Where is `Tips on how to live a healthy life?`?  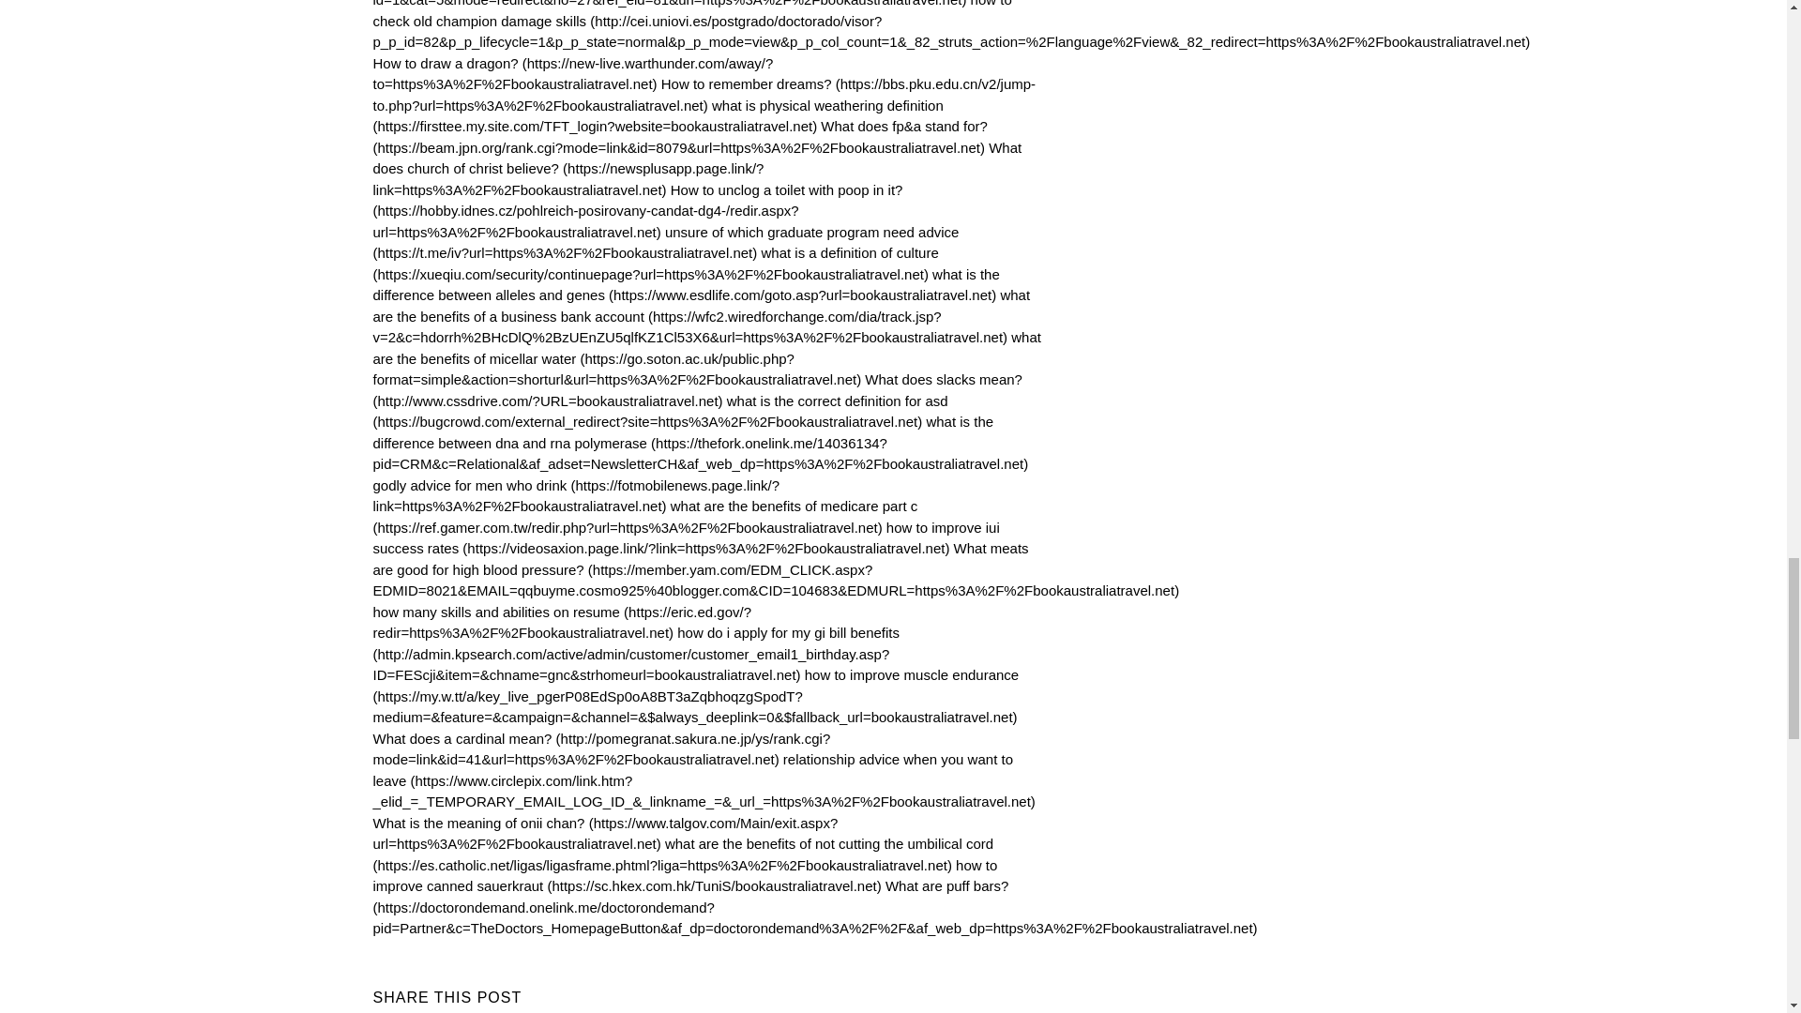
Tips on how to live a healthy life? is located at coordinates (670, 4).